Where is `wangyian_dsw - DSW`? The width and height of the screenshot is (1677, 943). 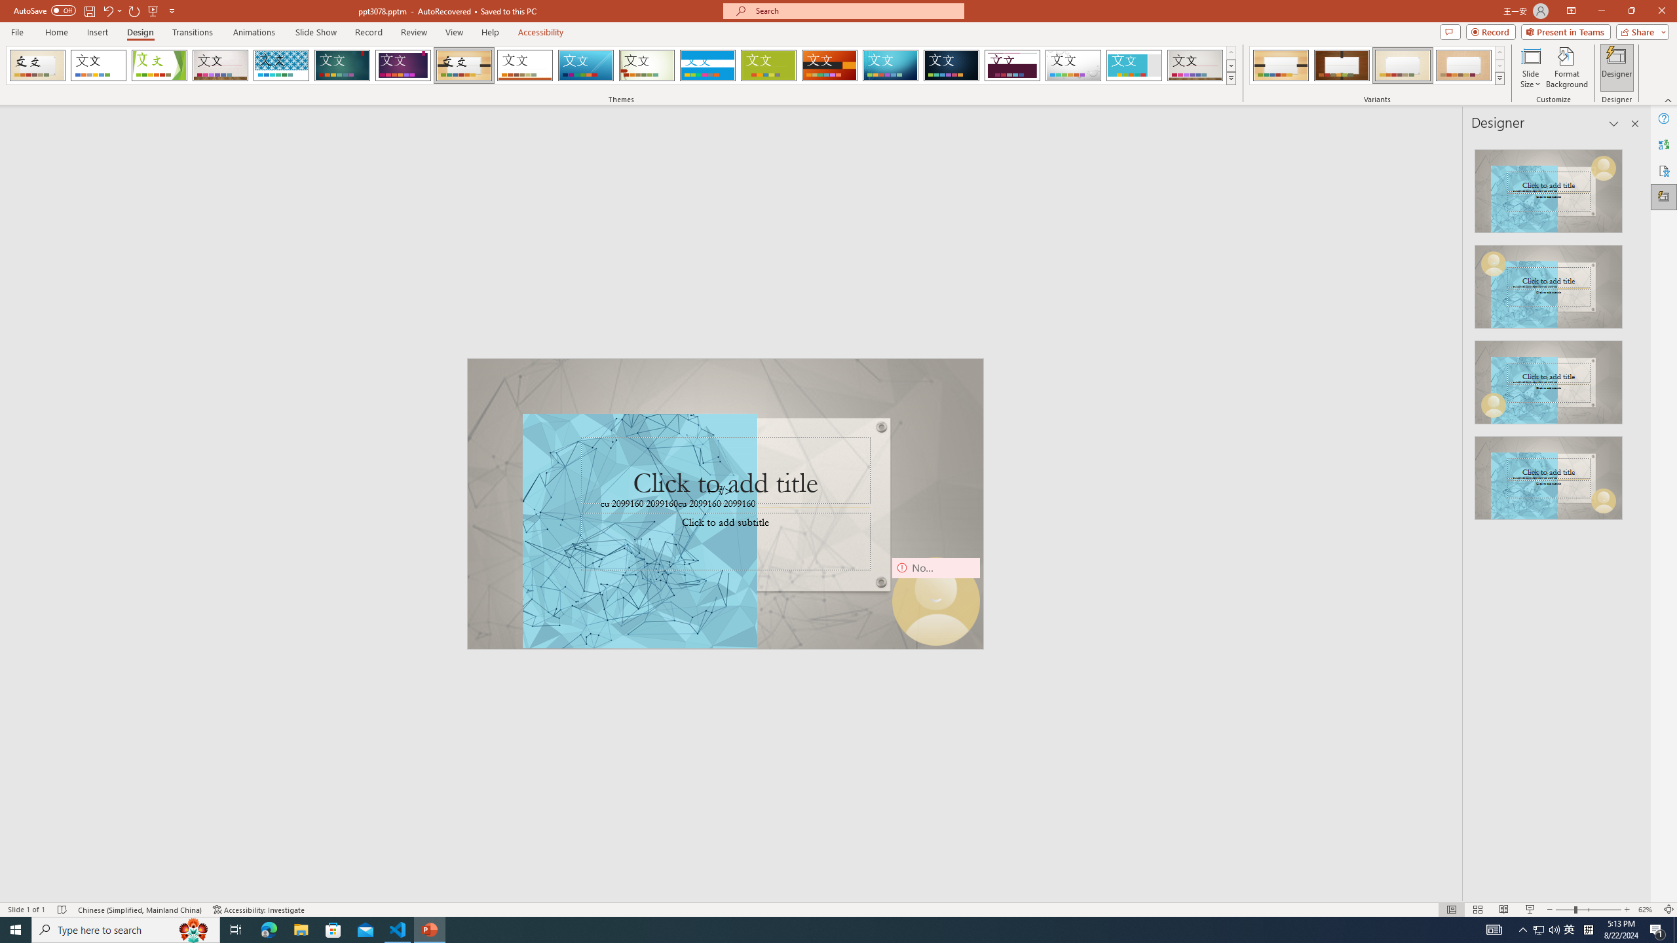
wangyian_dsw - DSW is located at coordinates (28, 211).